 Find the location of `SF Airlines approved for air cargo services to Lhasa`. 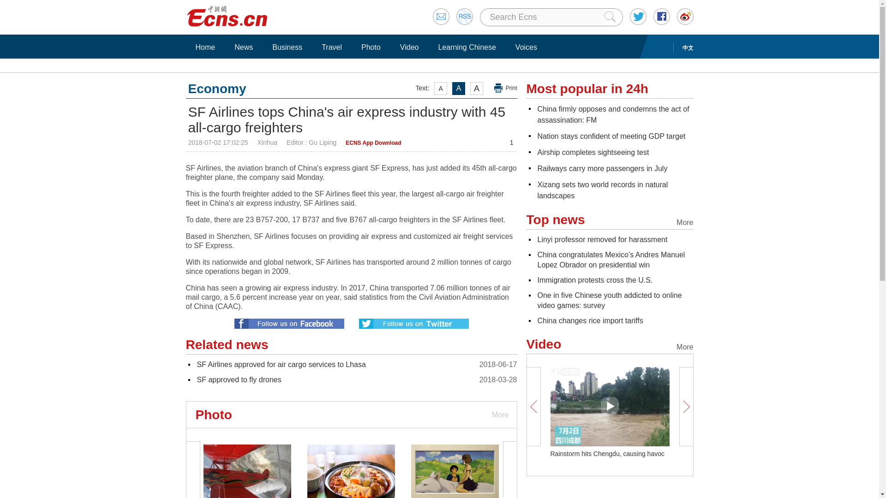

SF Airlines approved for air cargo services to Lhasa is located at coordinates (281, 364).